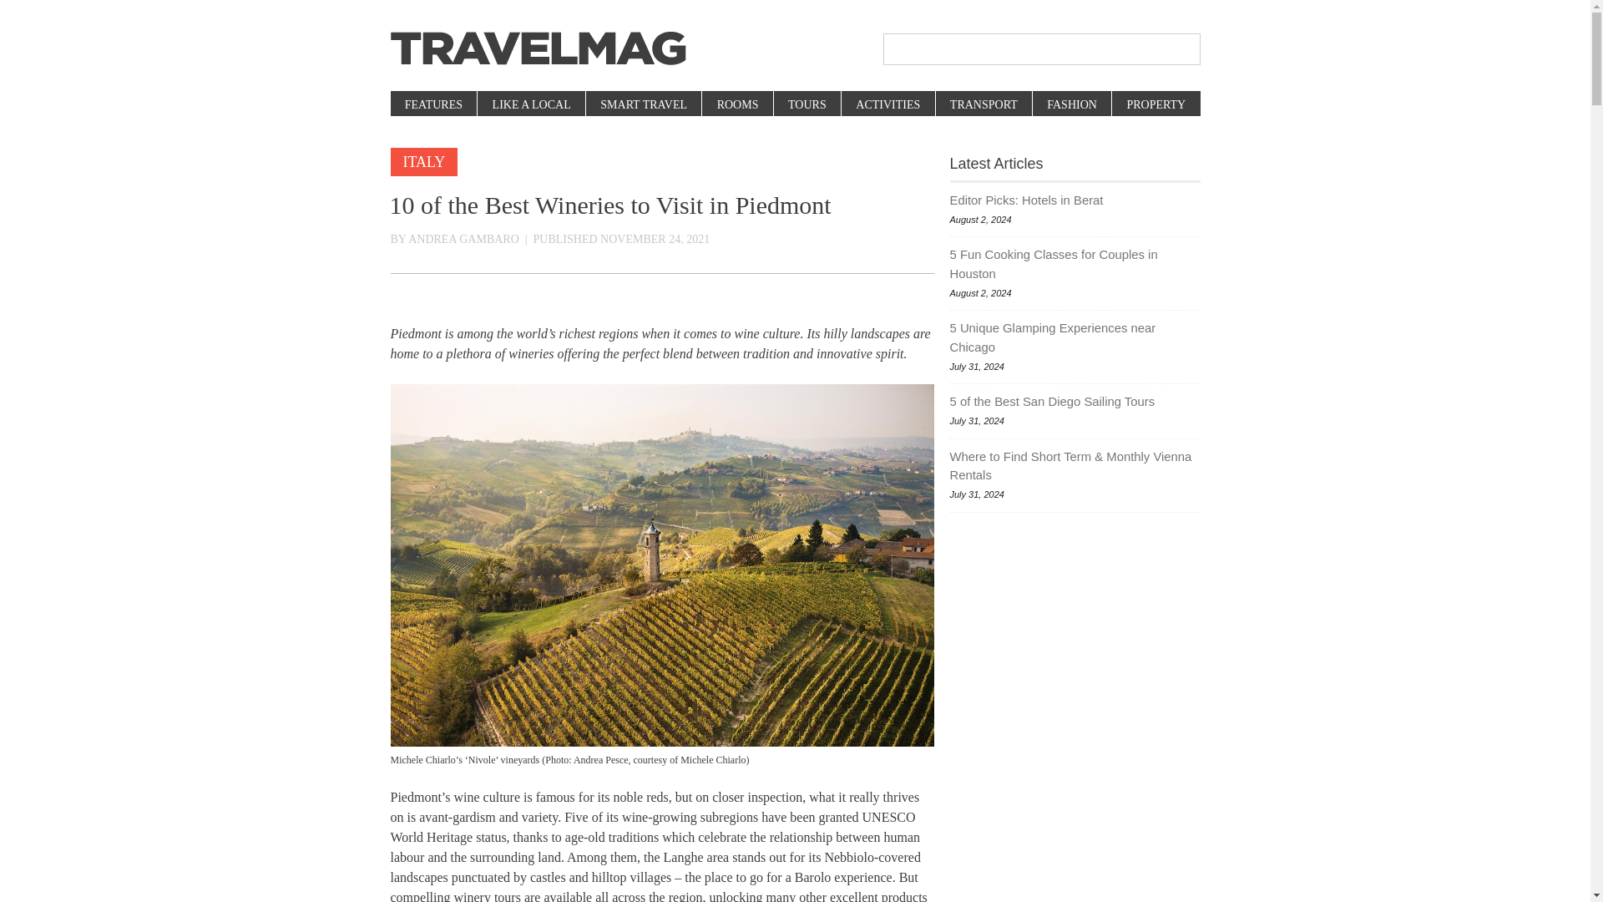 This screenshot has width=1603, height=902. I want to click on FASHION, so click(1071, 105).